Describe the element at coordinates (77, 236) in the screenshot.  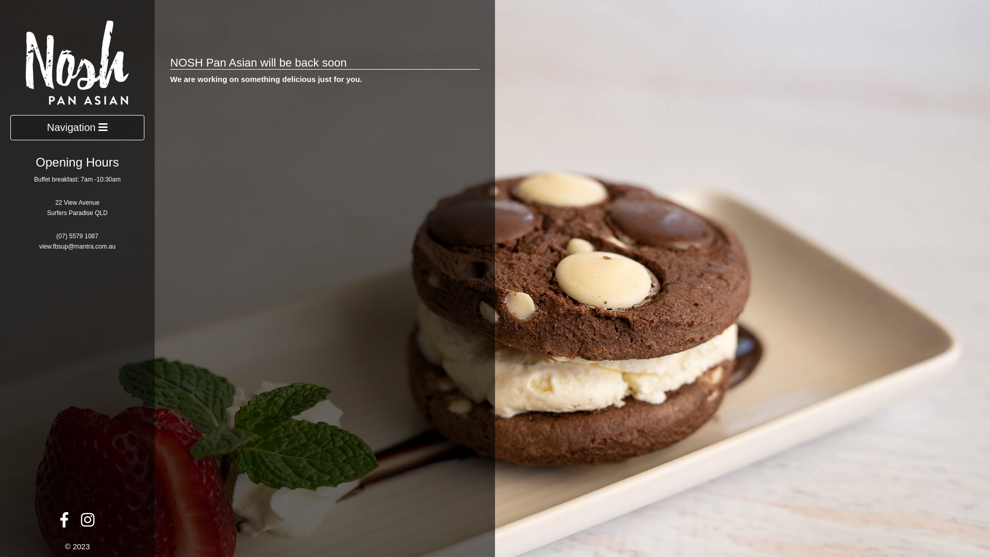
I see `(07) 5579 1087` at that location.